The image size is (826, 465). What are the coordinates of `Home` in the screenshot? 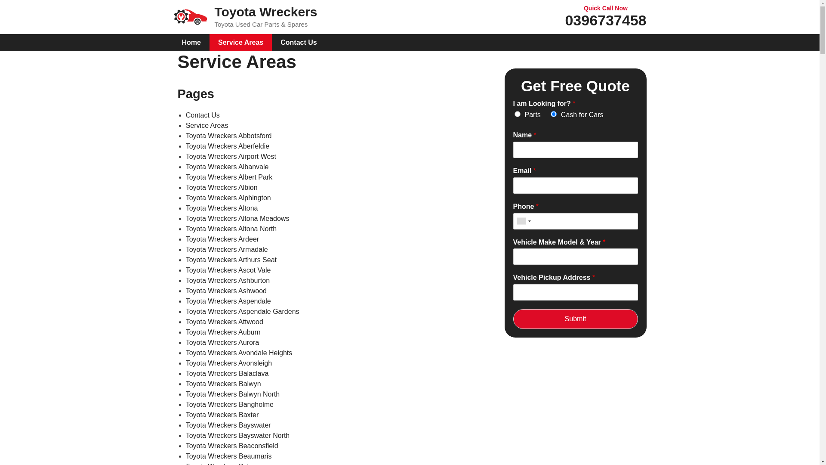 It's located at (191, 42).